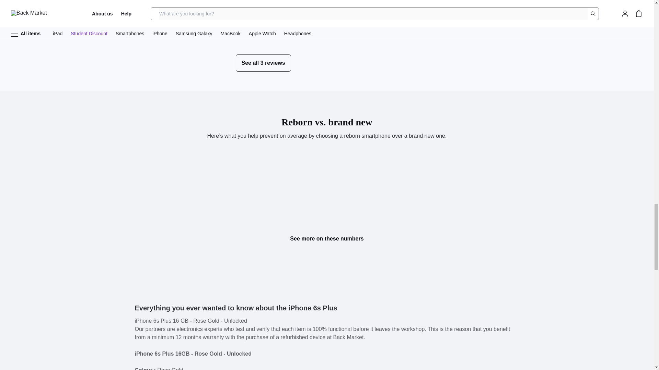 The width and height of the screenshot is (659, 370). I want to click on See more on these numbers, so click(327, 238).